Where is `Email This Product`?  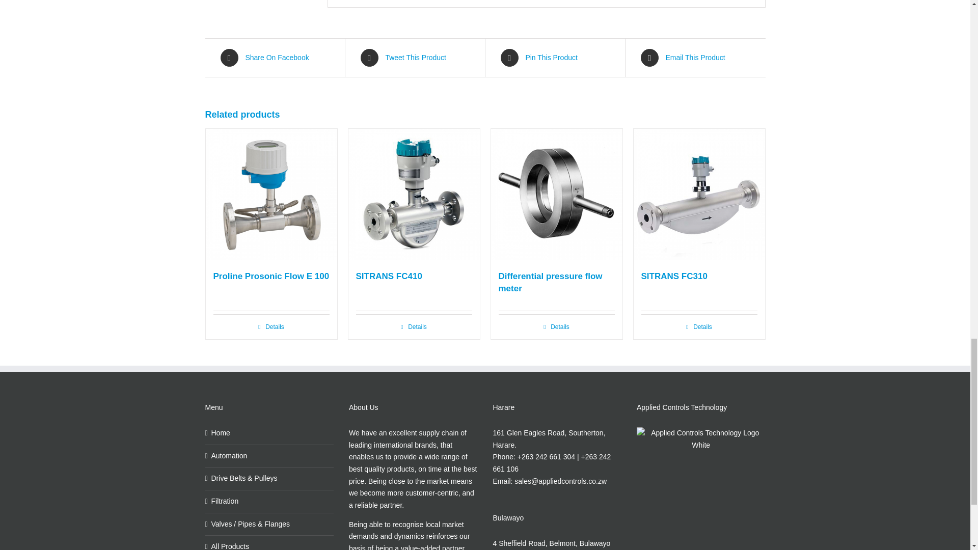
Email This Product is located at coordinates (695, 58).